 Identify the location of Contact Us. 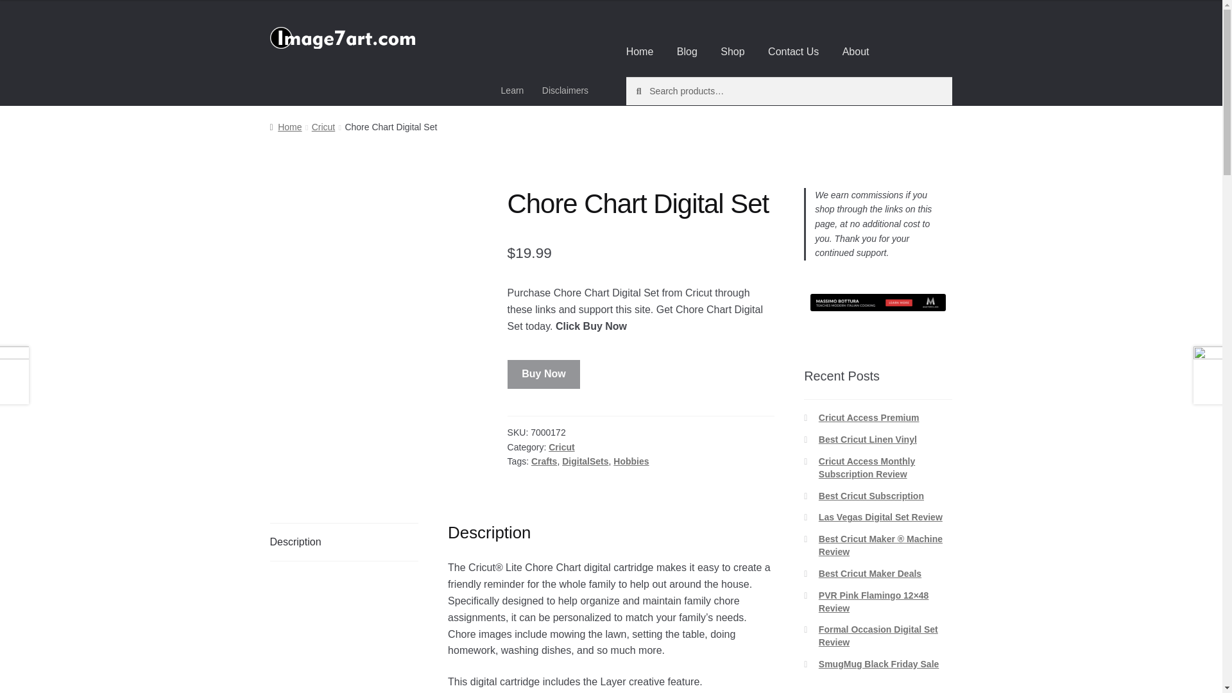
(793, 51).